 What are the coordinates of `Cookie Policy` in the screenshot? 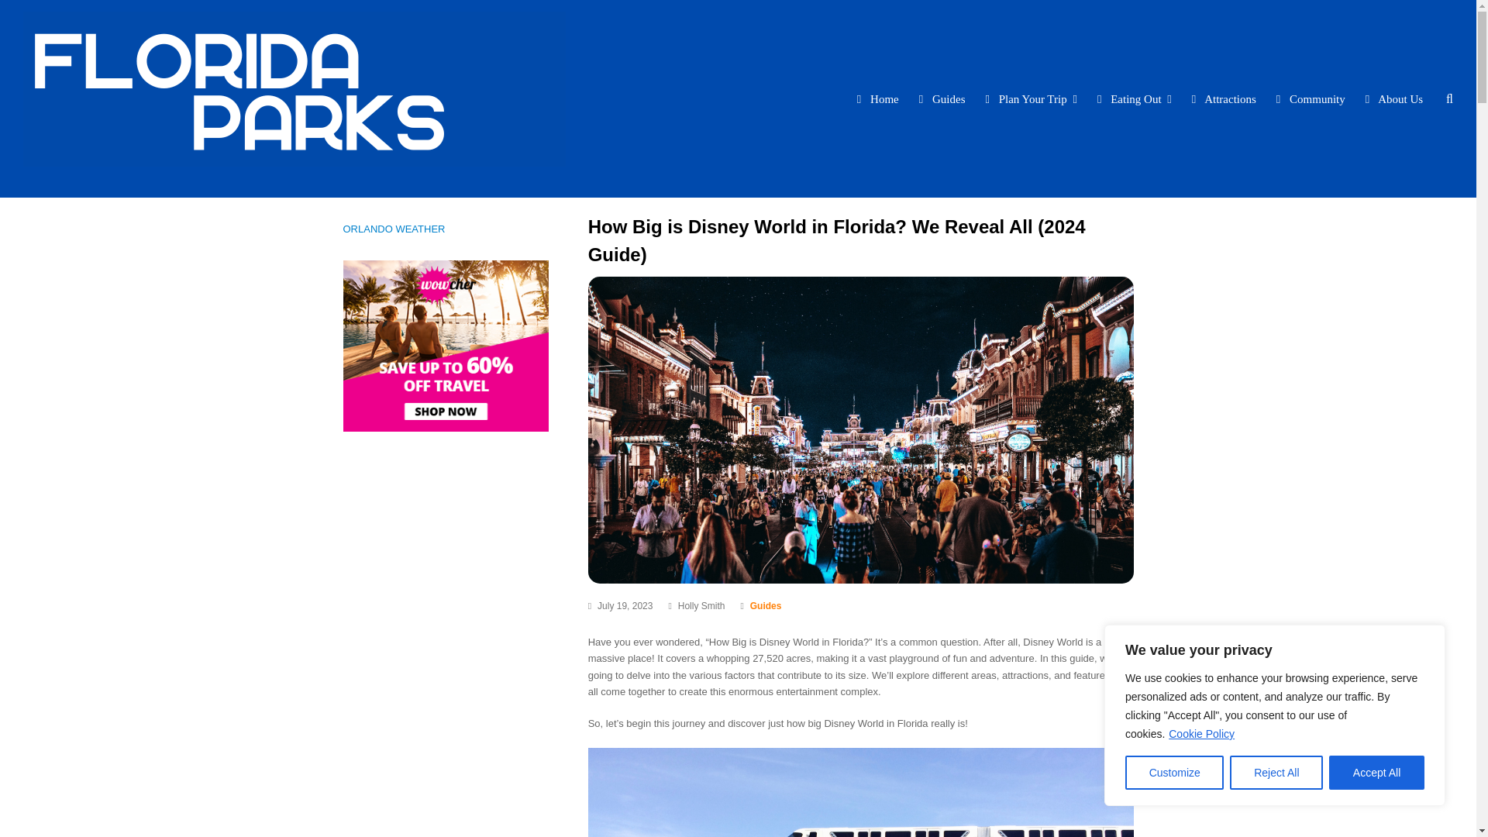 It's located at (1201, 733).